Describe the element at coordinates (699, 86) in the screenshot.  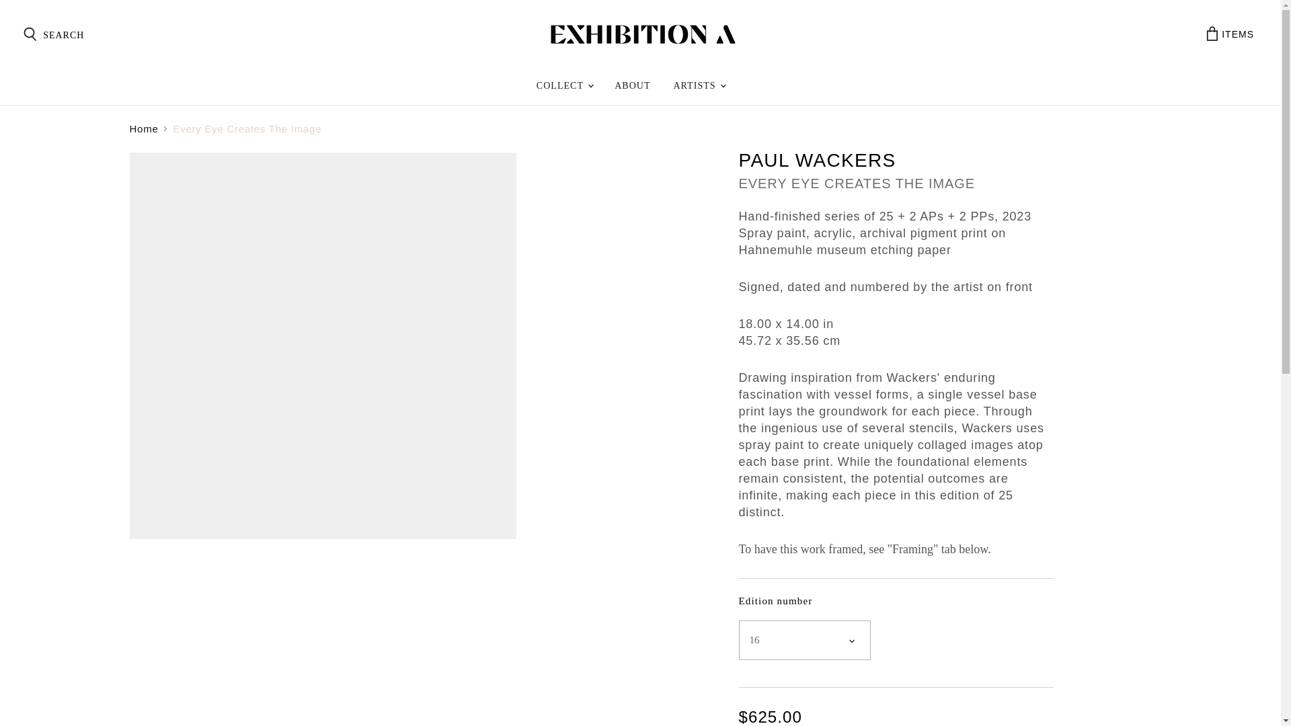
I see `ARTISTS` at that location.